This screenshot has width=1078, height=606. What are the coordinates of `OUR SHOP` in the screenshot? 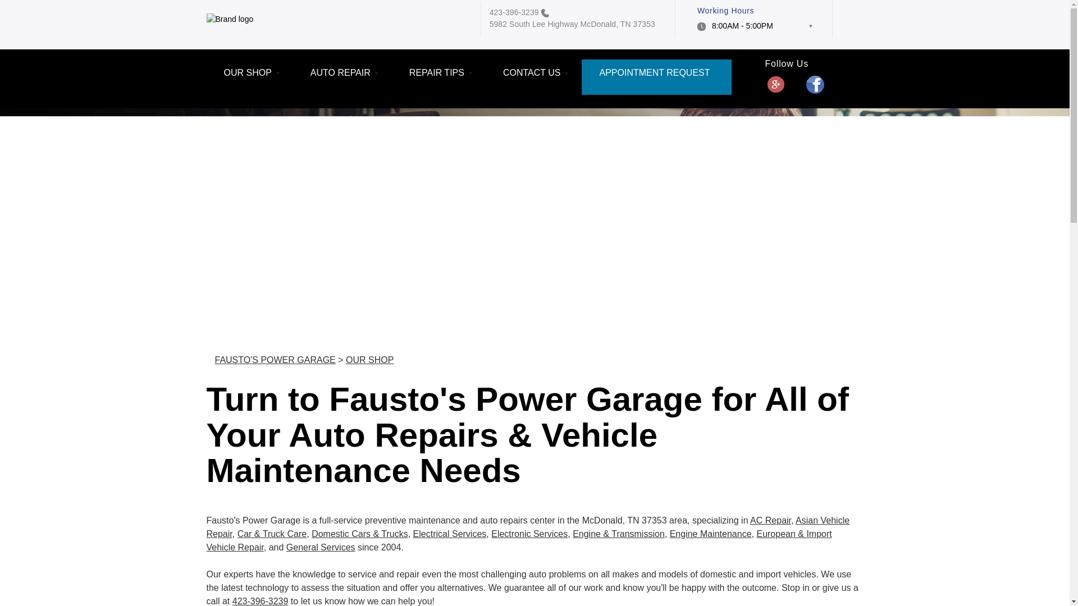 It's located at (409, 203).